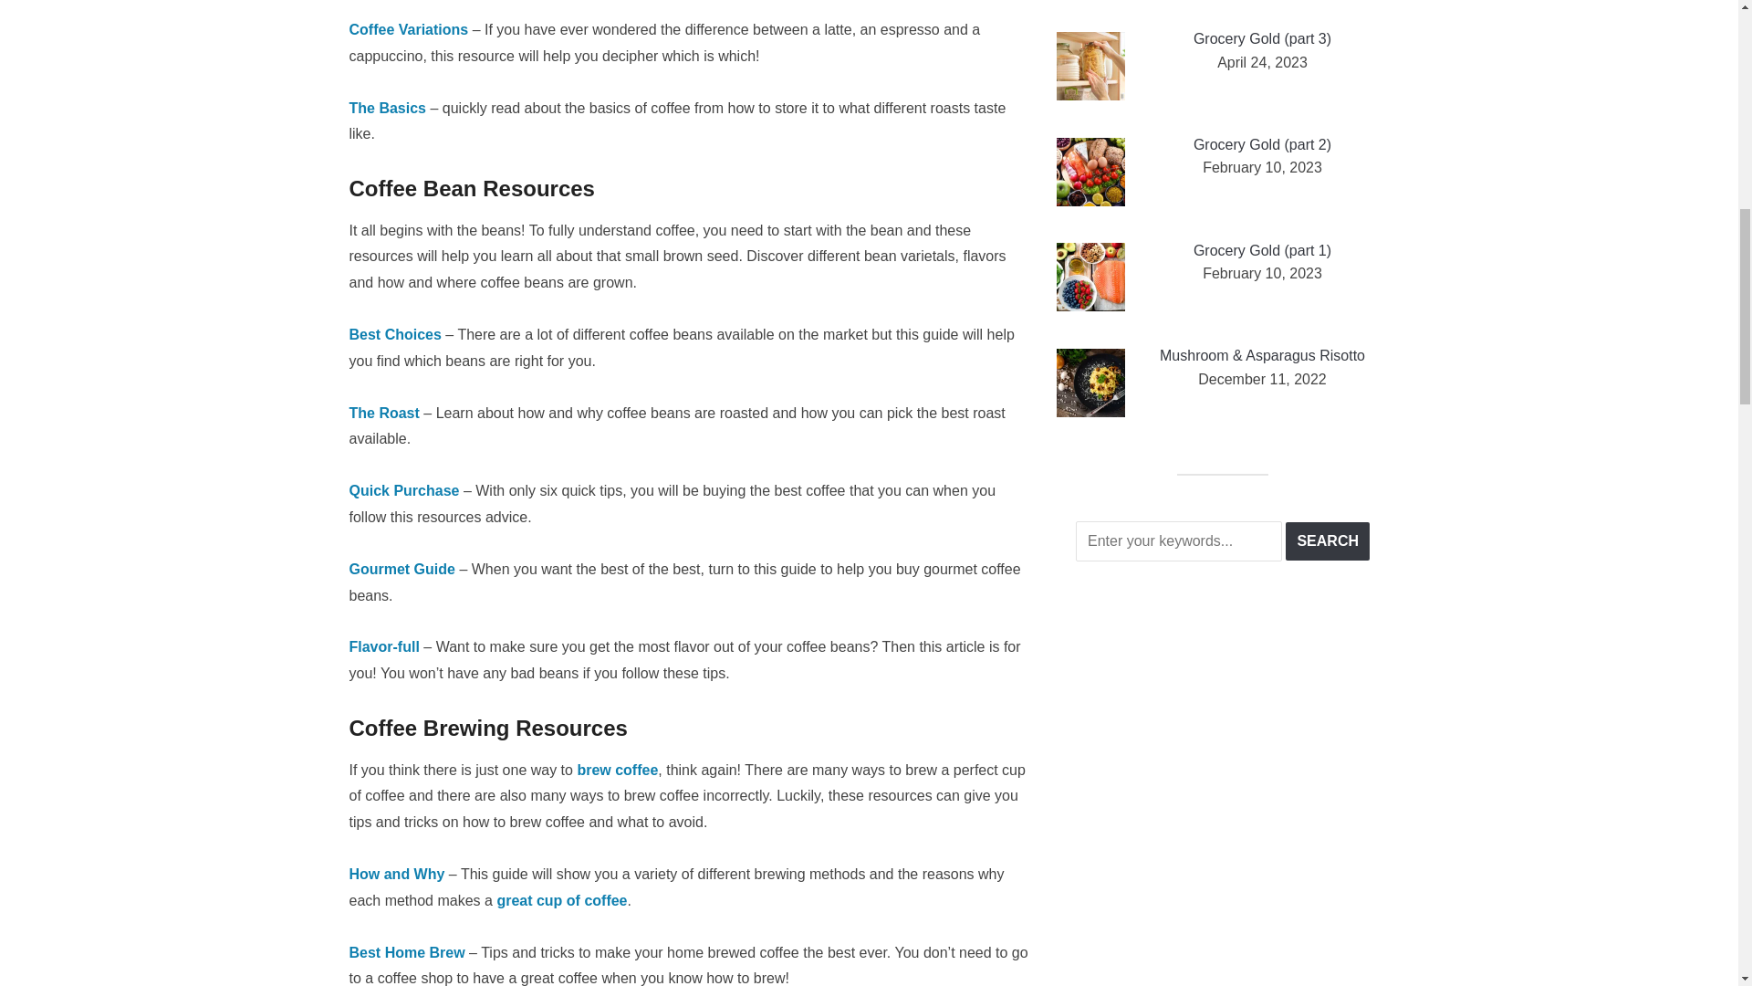 This screenshot has width=1752, height=986. Describe the element at coordinates (383, 413) in the screenshot. I see `The Roast` at that location.